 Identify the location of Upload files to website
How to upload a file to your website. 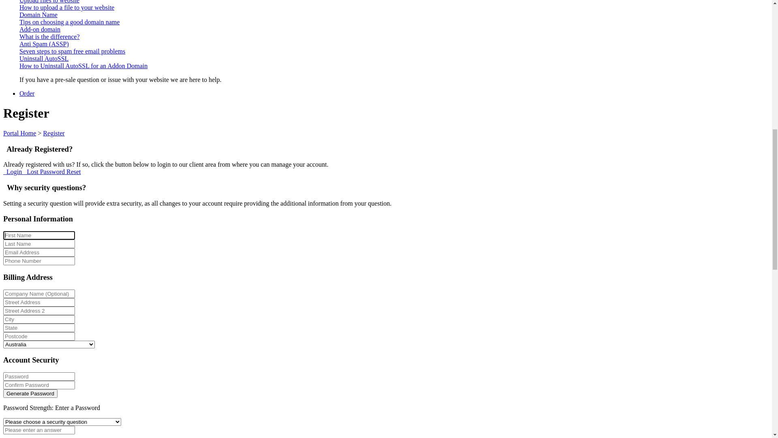
(394, 390).